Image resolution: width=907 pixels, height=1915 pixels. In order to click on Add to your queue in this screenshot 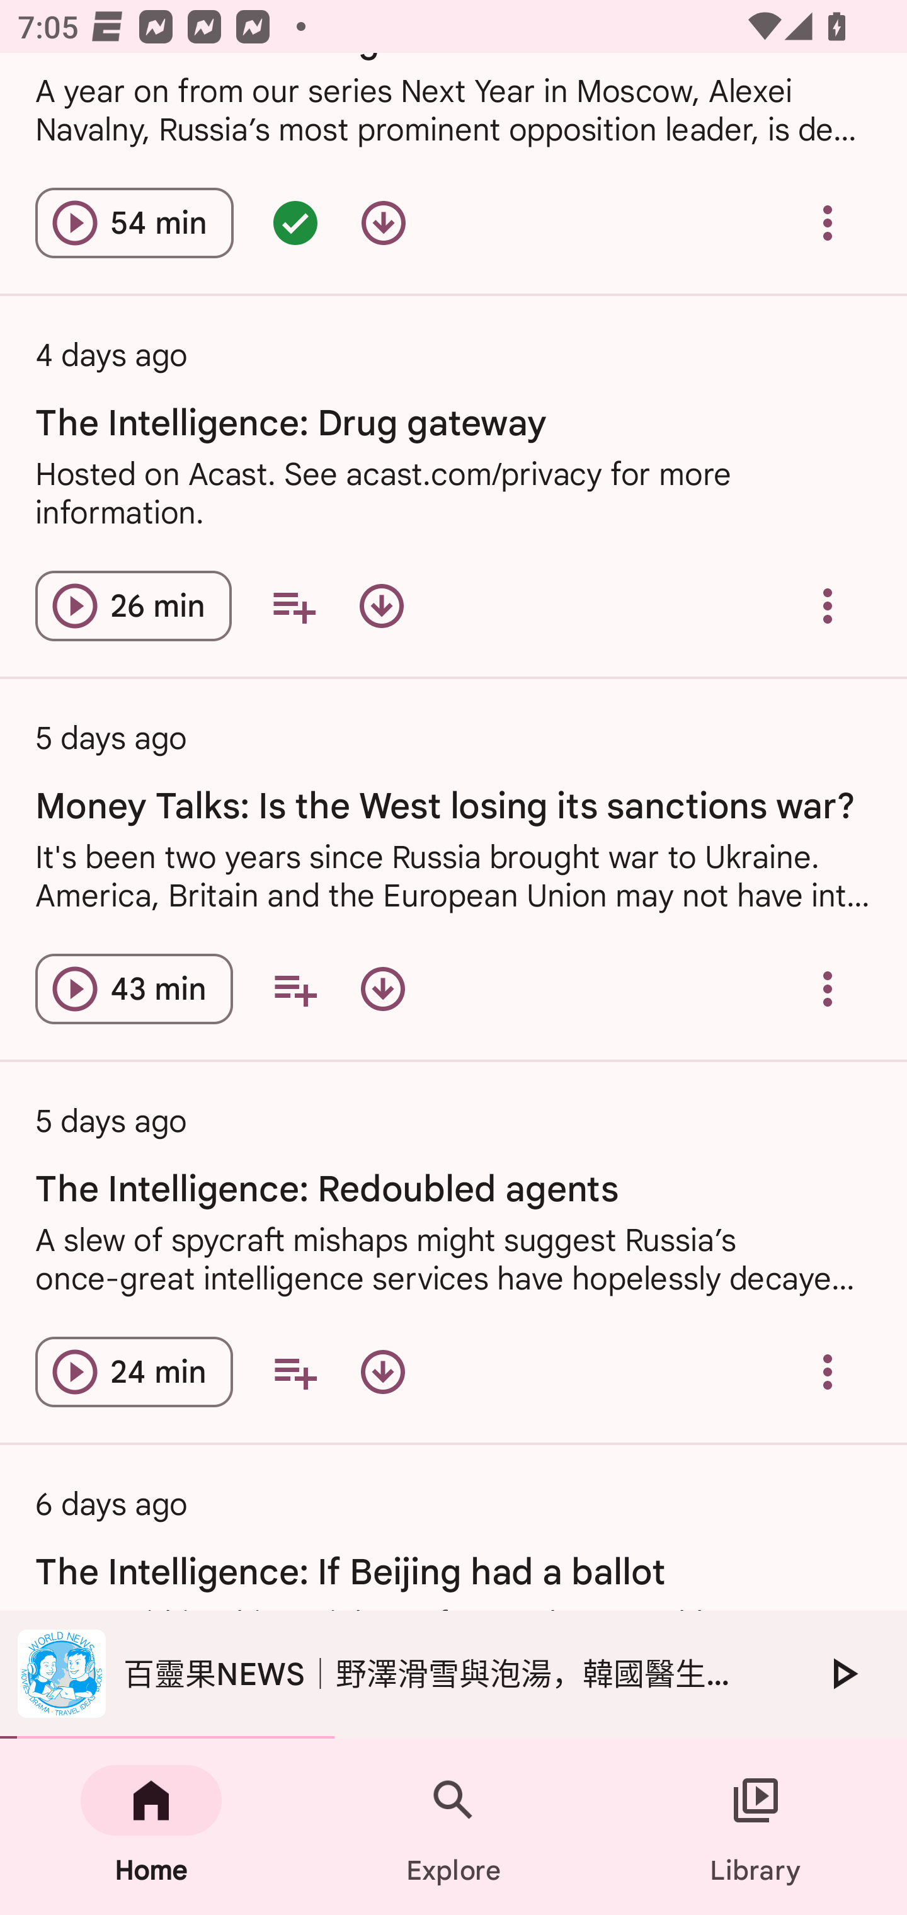, I will do `click(295, 1372)`.